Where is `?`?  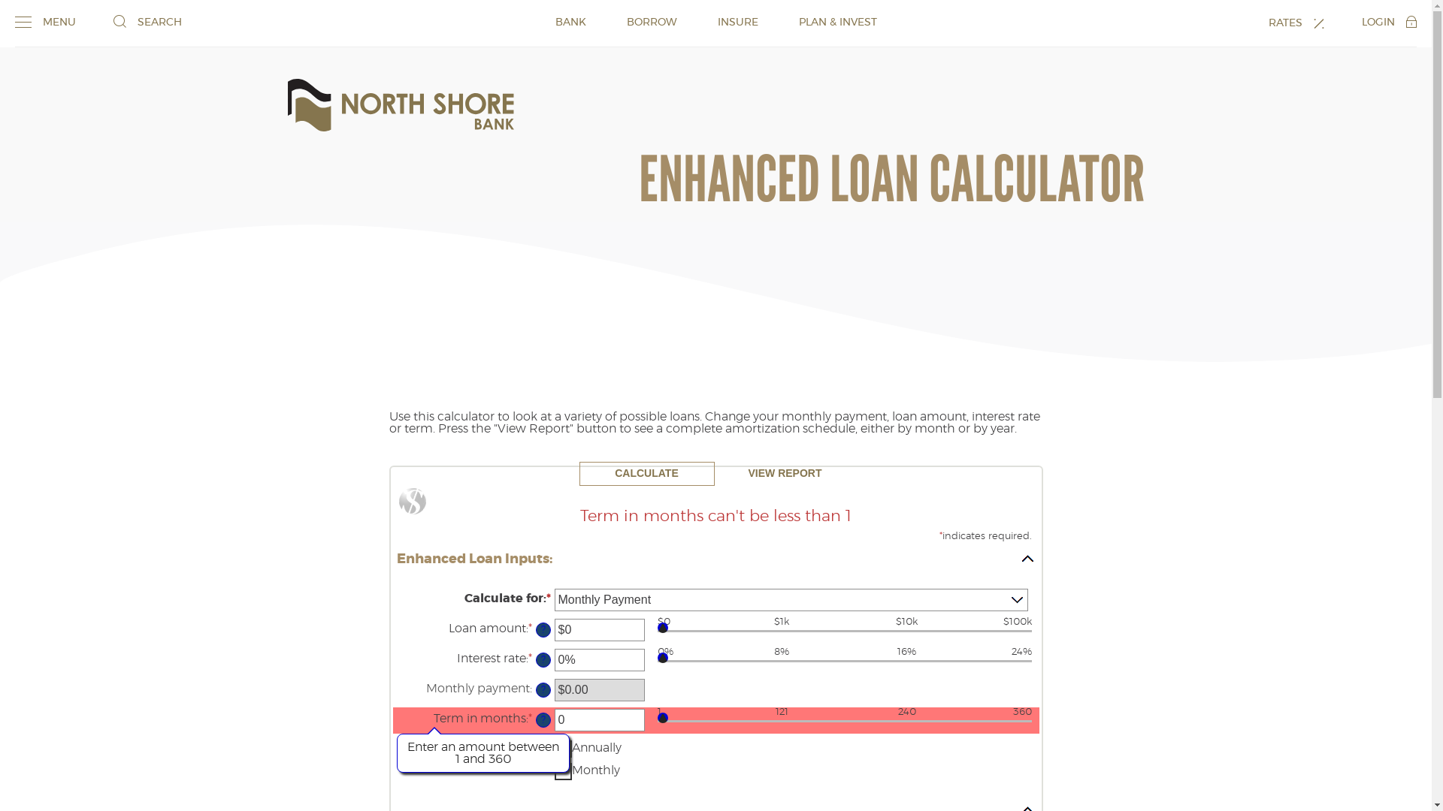
? is located at coordinates (543, 630).